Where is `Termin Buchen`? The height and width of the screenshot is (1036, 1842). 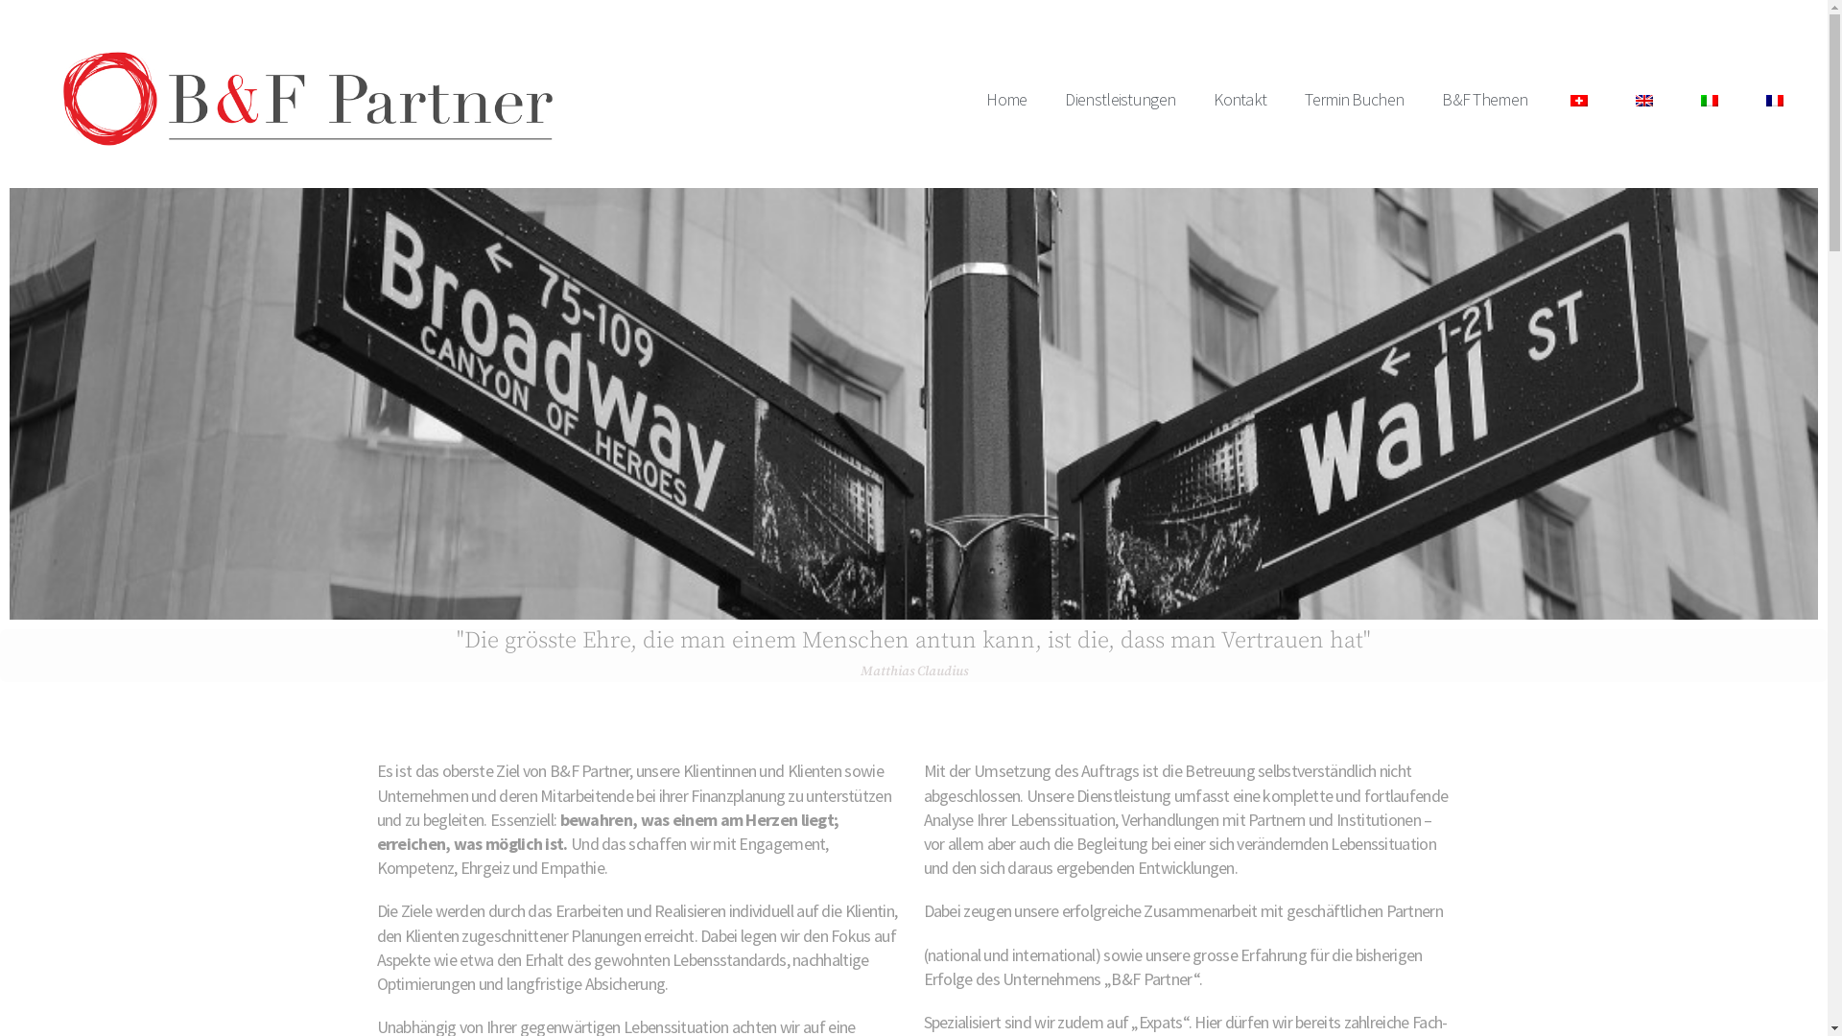
Termin Buchen is located at coordinates (1355, 99).